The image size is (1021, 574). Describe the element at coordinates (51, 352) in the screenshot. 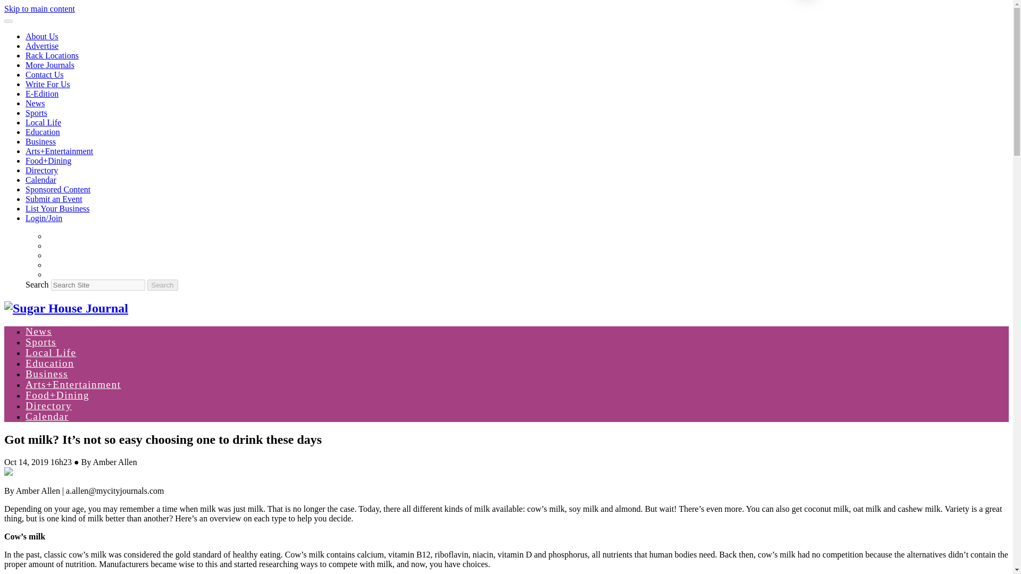

I see `Local Life` at that location.